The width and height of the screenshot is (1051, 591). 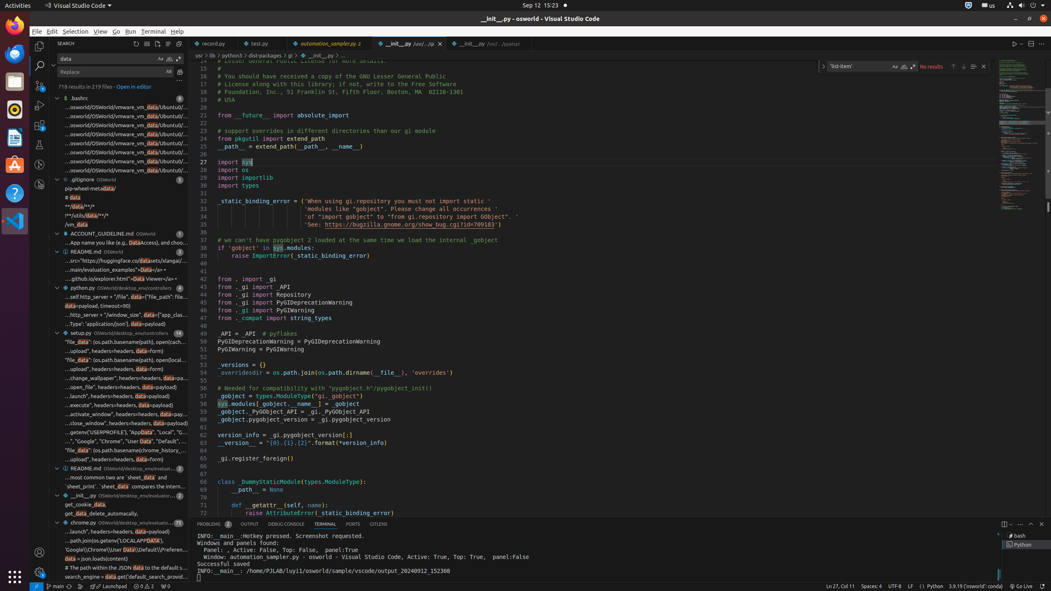 I want to click on /vm_data, so click(x=76, y=225).